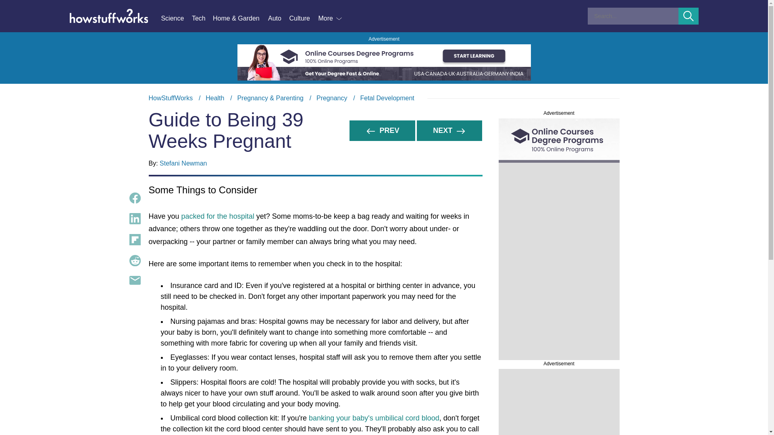 The height and width of the screenshot is (435, 774). Describe the element at coordinates (303, 19) in the screenshot. I see `Culture` at that location.